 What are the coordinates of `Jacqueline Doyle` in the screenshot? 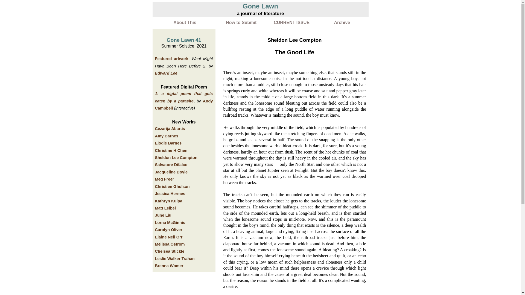 It's located at (171, 172).